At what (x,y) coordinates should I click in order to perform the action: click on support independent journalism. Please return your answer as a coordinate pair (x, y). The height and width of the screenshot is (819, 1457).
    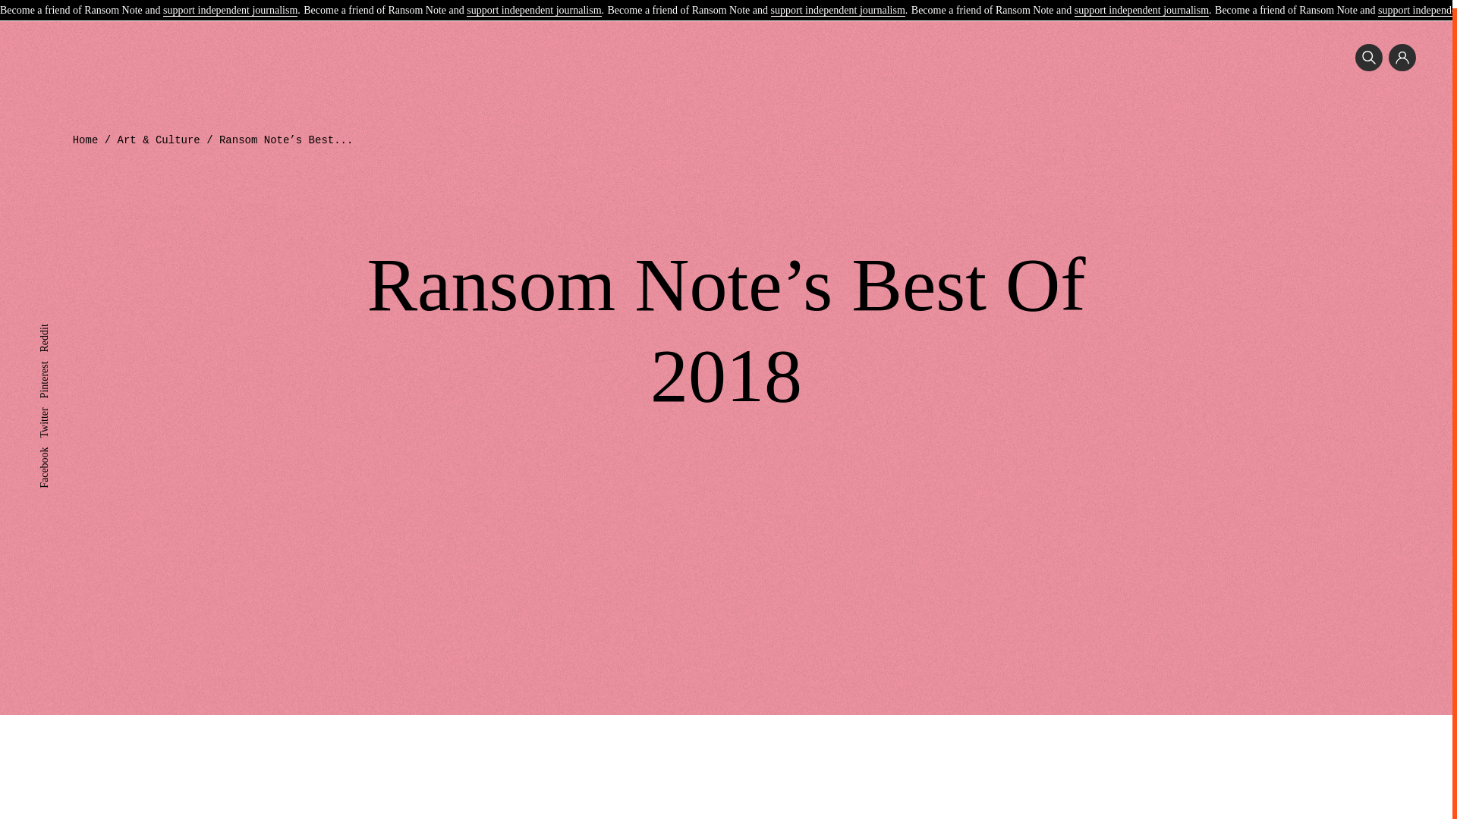
    Looking at the image, I should click on (230, 4).